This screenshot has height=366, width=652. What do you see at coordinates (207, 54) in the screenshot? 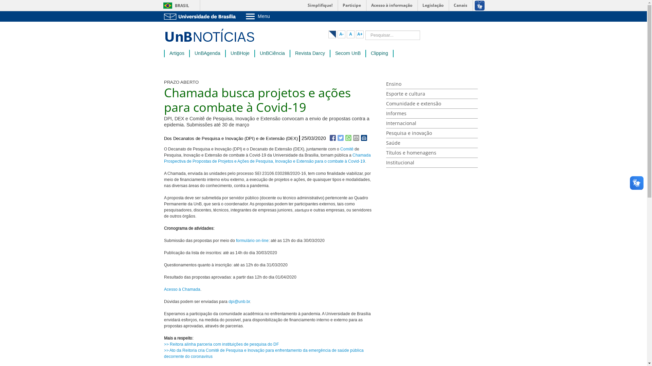
I see `UnBAgenda` at bounding box center [207, 54].